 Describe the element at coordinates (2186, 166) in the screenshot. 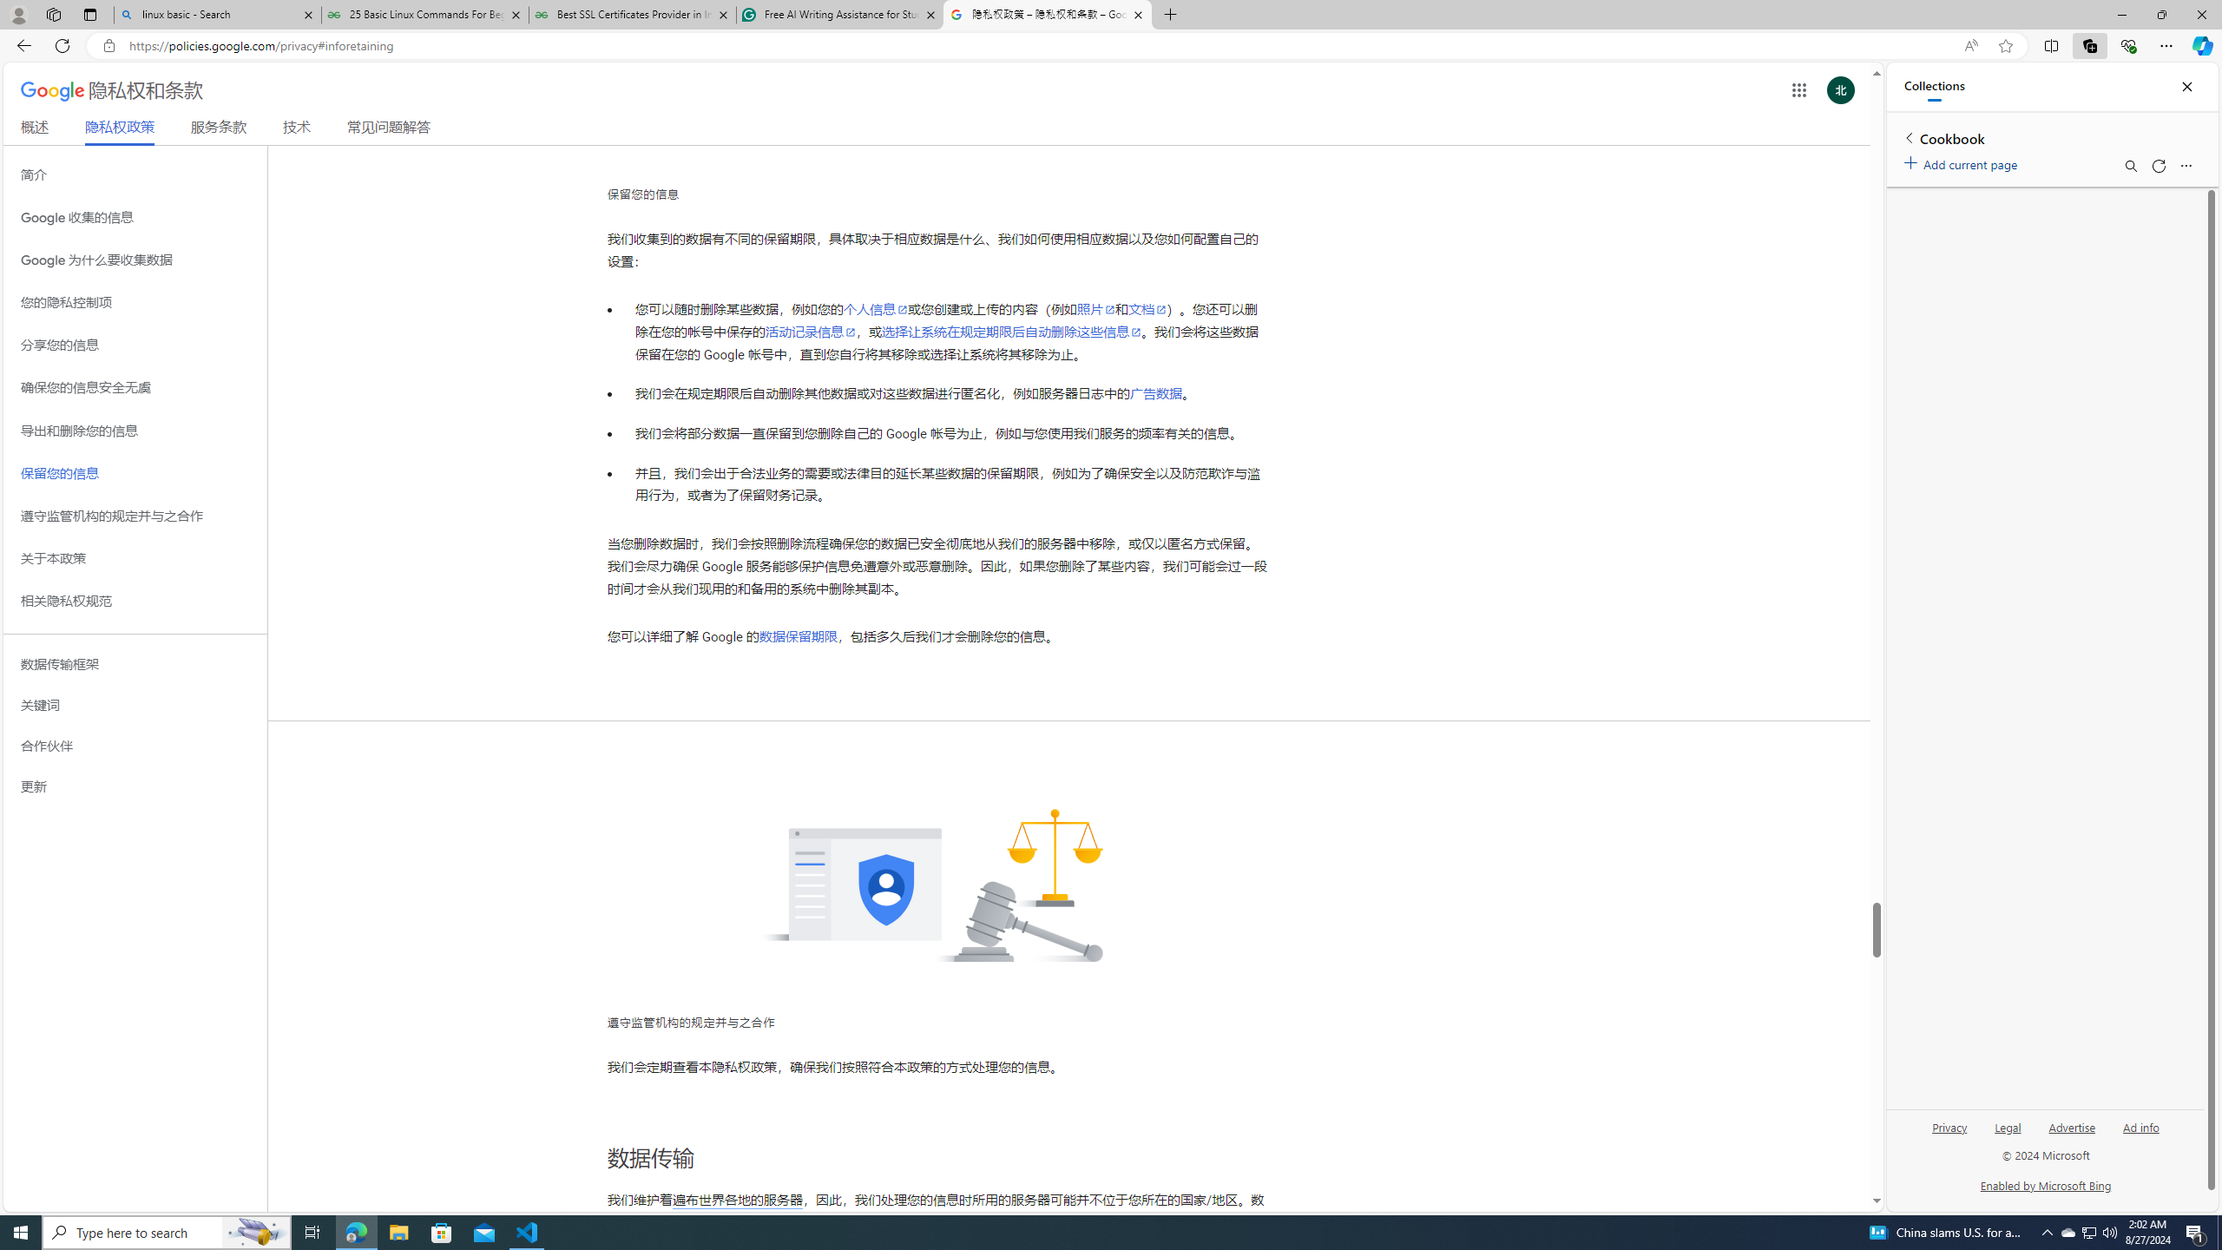

I see `More options menu` at that location.